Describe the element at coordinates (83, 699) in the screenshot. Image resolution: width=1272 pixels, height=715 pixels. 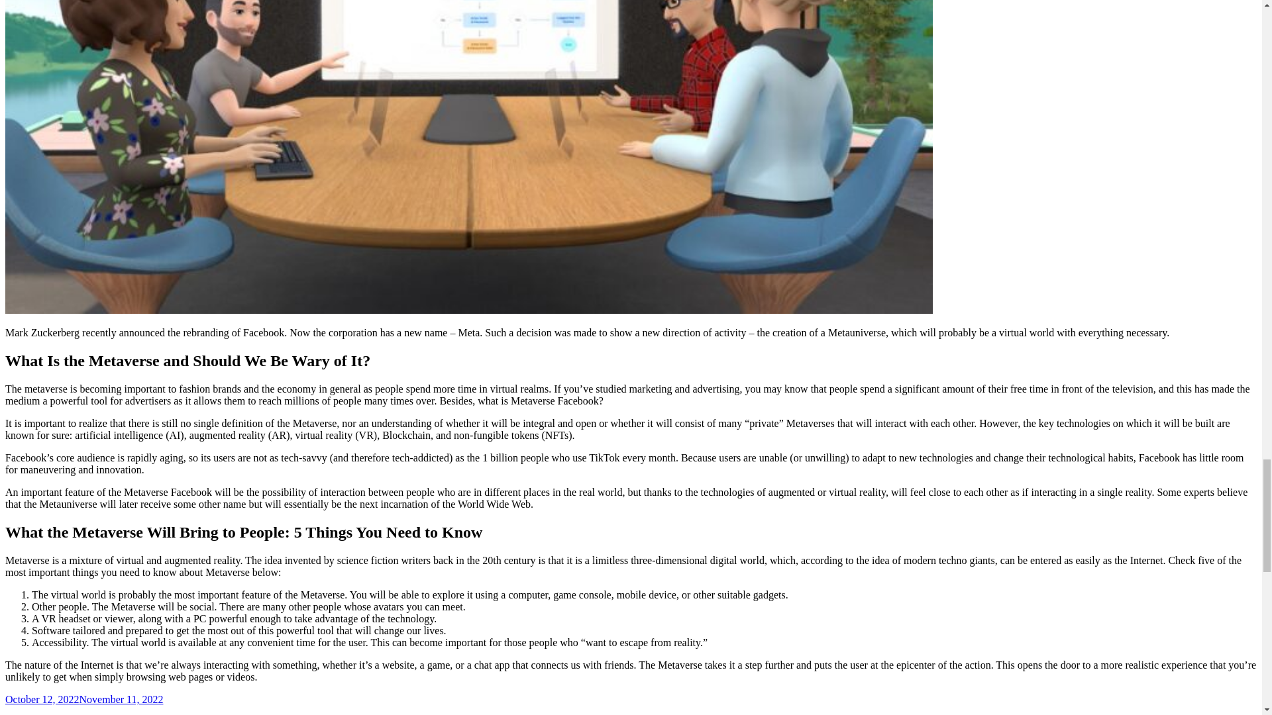
I see `October 12, 2022November 11, 2022` at that location.